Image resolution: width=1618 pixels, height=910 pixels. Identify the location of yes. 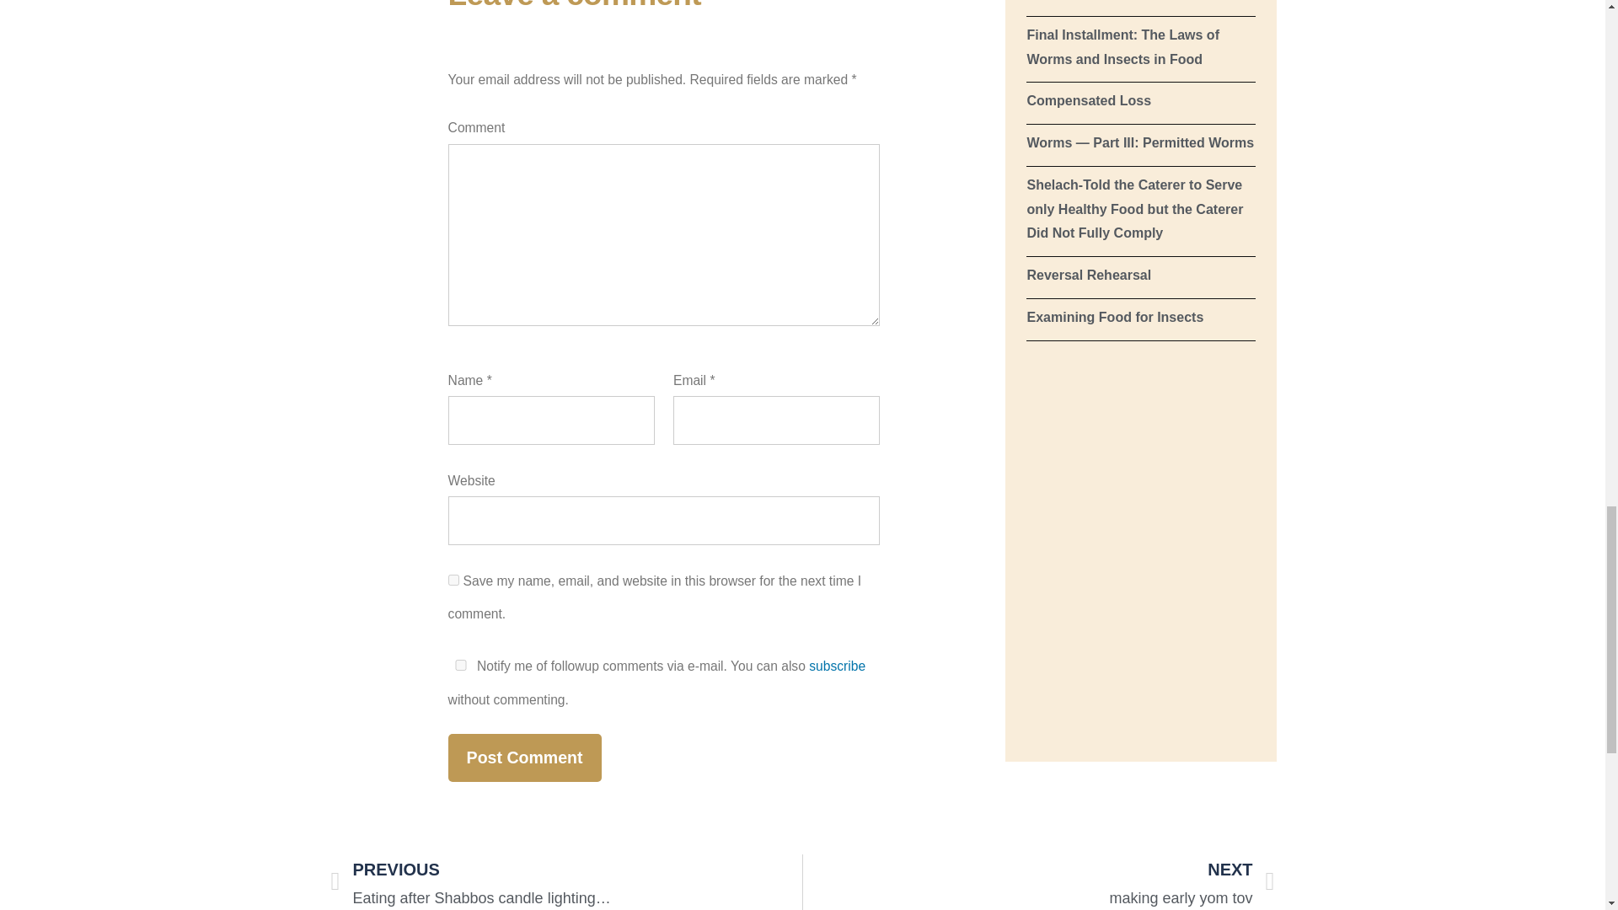
(460, 665).